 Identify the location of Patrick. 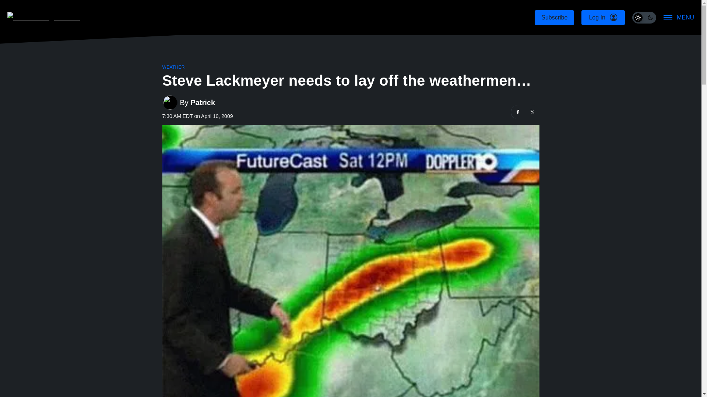
(203, 102).